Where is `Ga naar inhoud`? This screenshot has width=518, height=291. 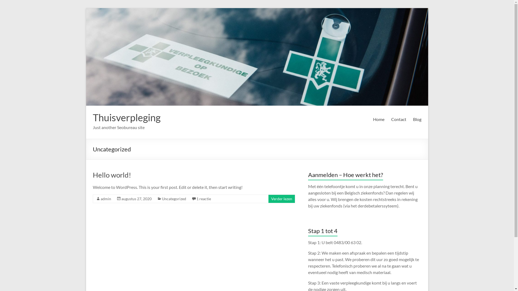
Ga naar inhoud is located at coordinates (86, 8).